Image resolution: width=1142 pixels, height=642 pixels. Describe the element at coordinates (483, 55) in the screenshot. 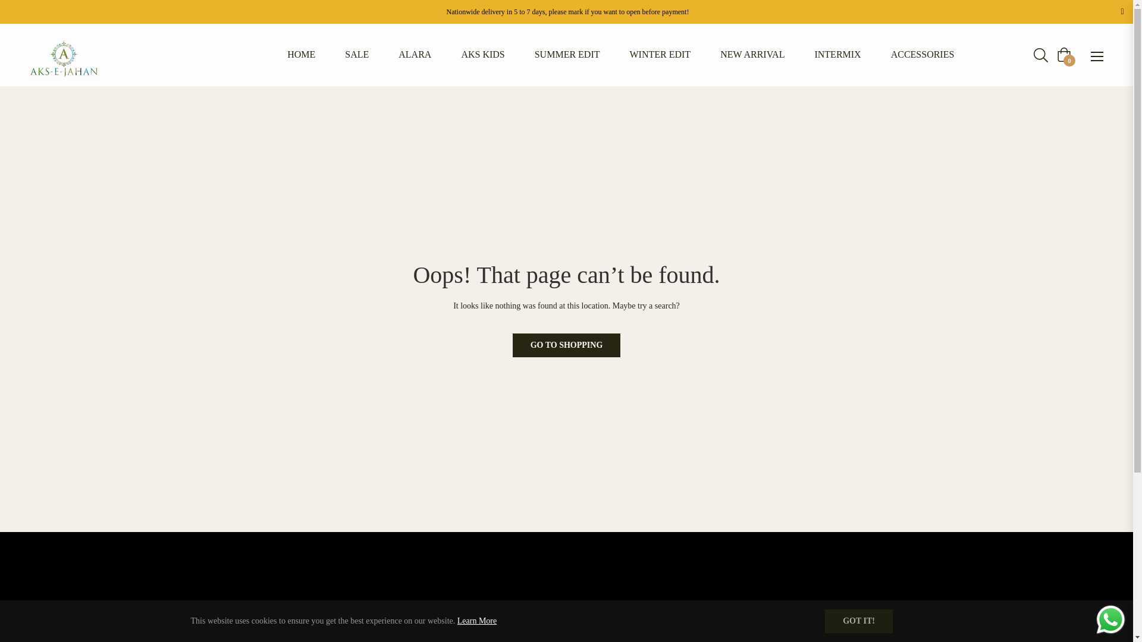

I see `AKS KIDS` at that location.